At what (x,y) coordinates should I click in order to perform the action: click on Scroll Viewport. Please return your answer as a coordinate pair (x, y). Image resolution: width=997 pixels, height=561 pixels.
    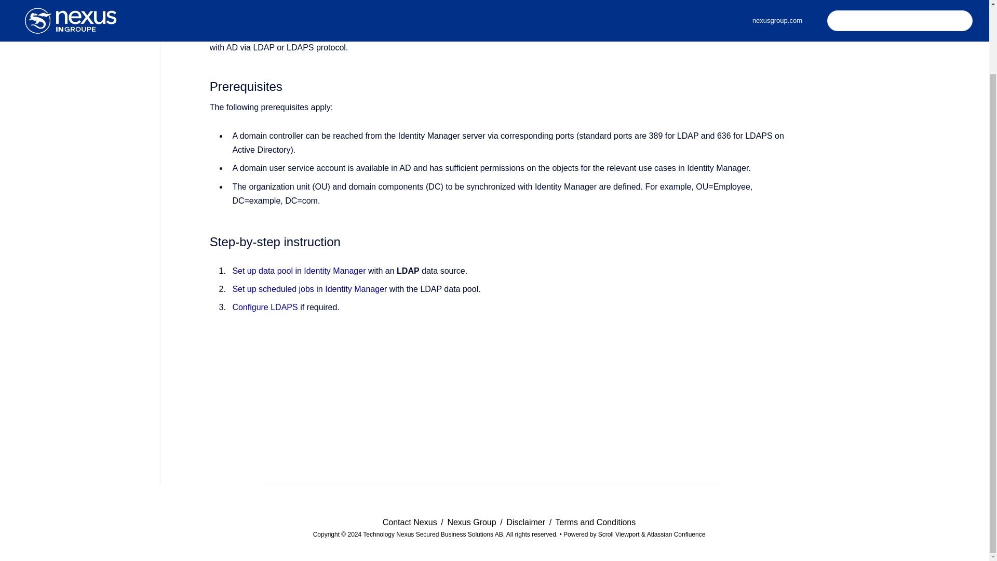
    Looking at the image, I should click on (619, 534).